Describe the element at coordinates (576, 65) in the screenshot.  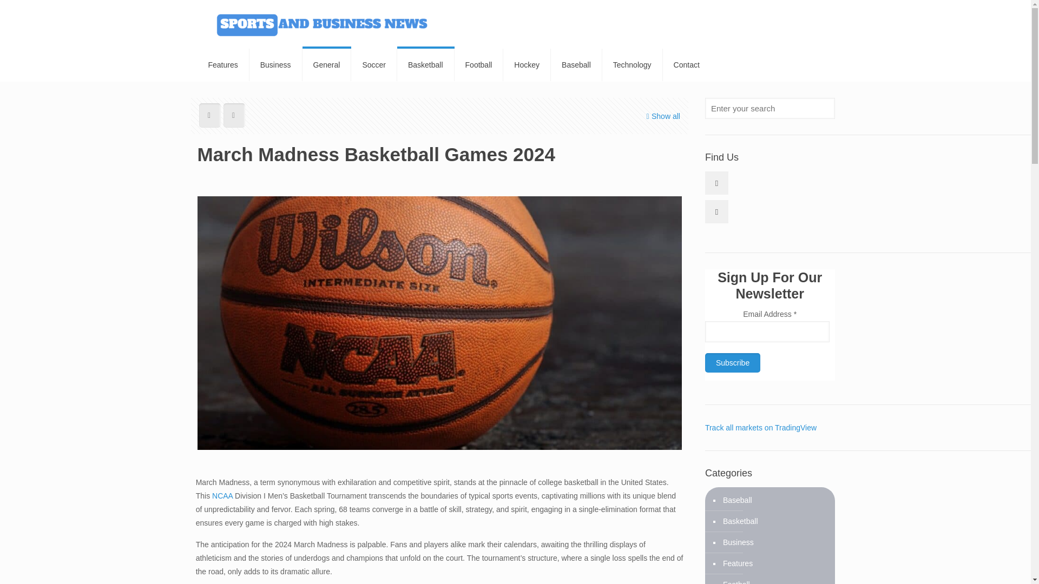
I see `Baseball` at that location.